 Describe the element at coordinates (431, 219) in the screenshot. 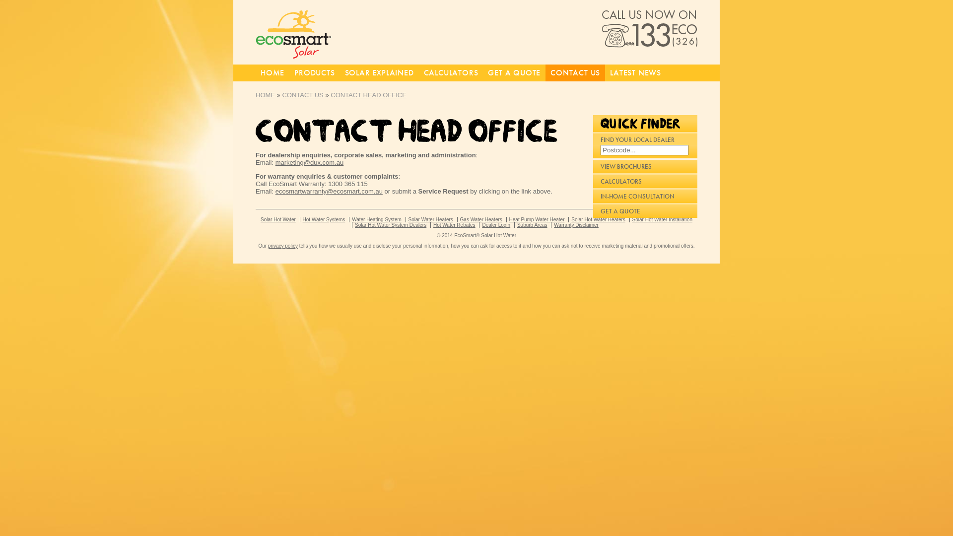

I see `Solar Water Heaters` at that location.